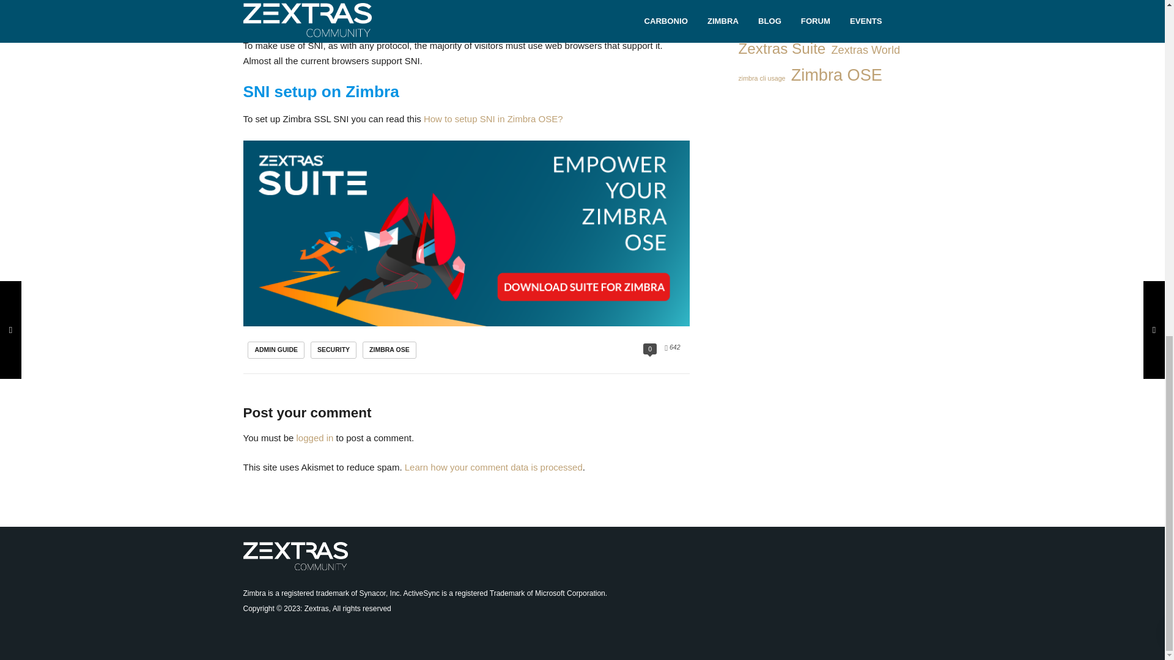 Image resolution: width=1174 pixels, height=660 pixels. Describe the element at coordinates (315, 438) in the screenshot. I see `logged in` at that location.